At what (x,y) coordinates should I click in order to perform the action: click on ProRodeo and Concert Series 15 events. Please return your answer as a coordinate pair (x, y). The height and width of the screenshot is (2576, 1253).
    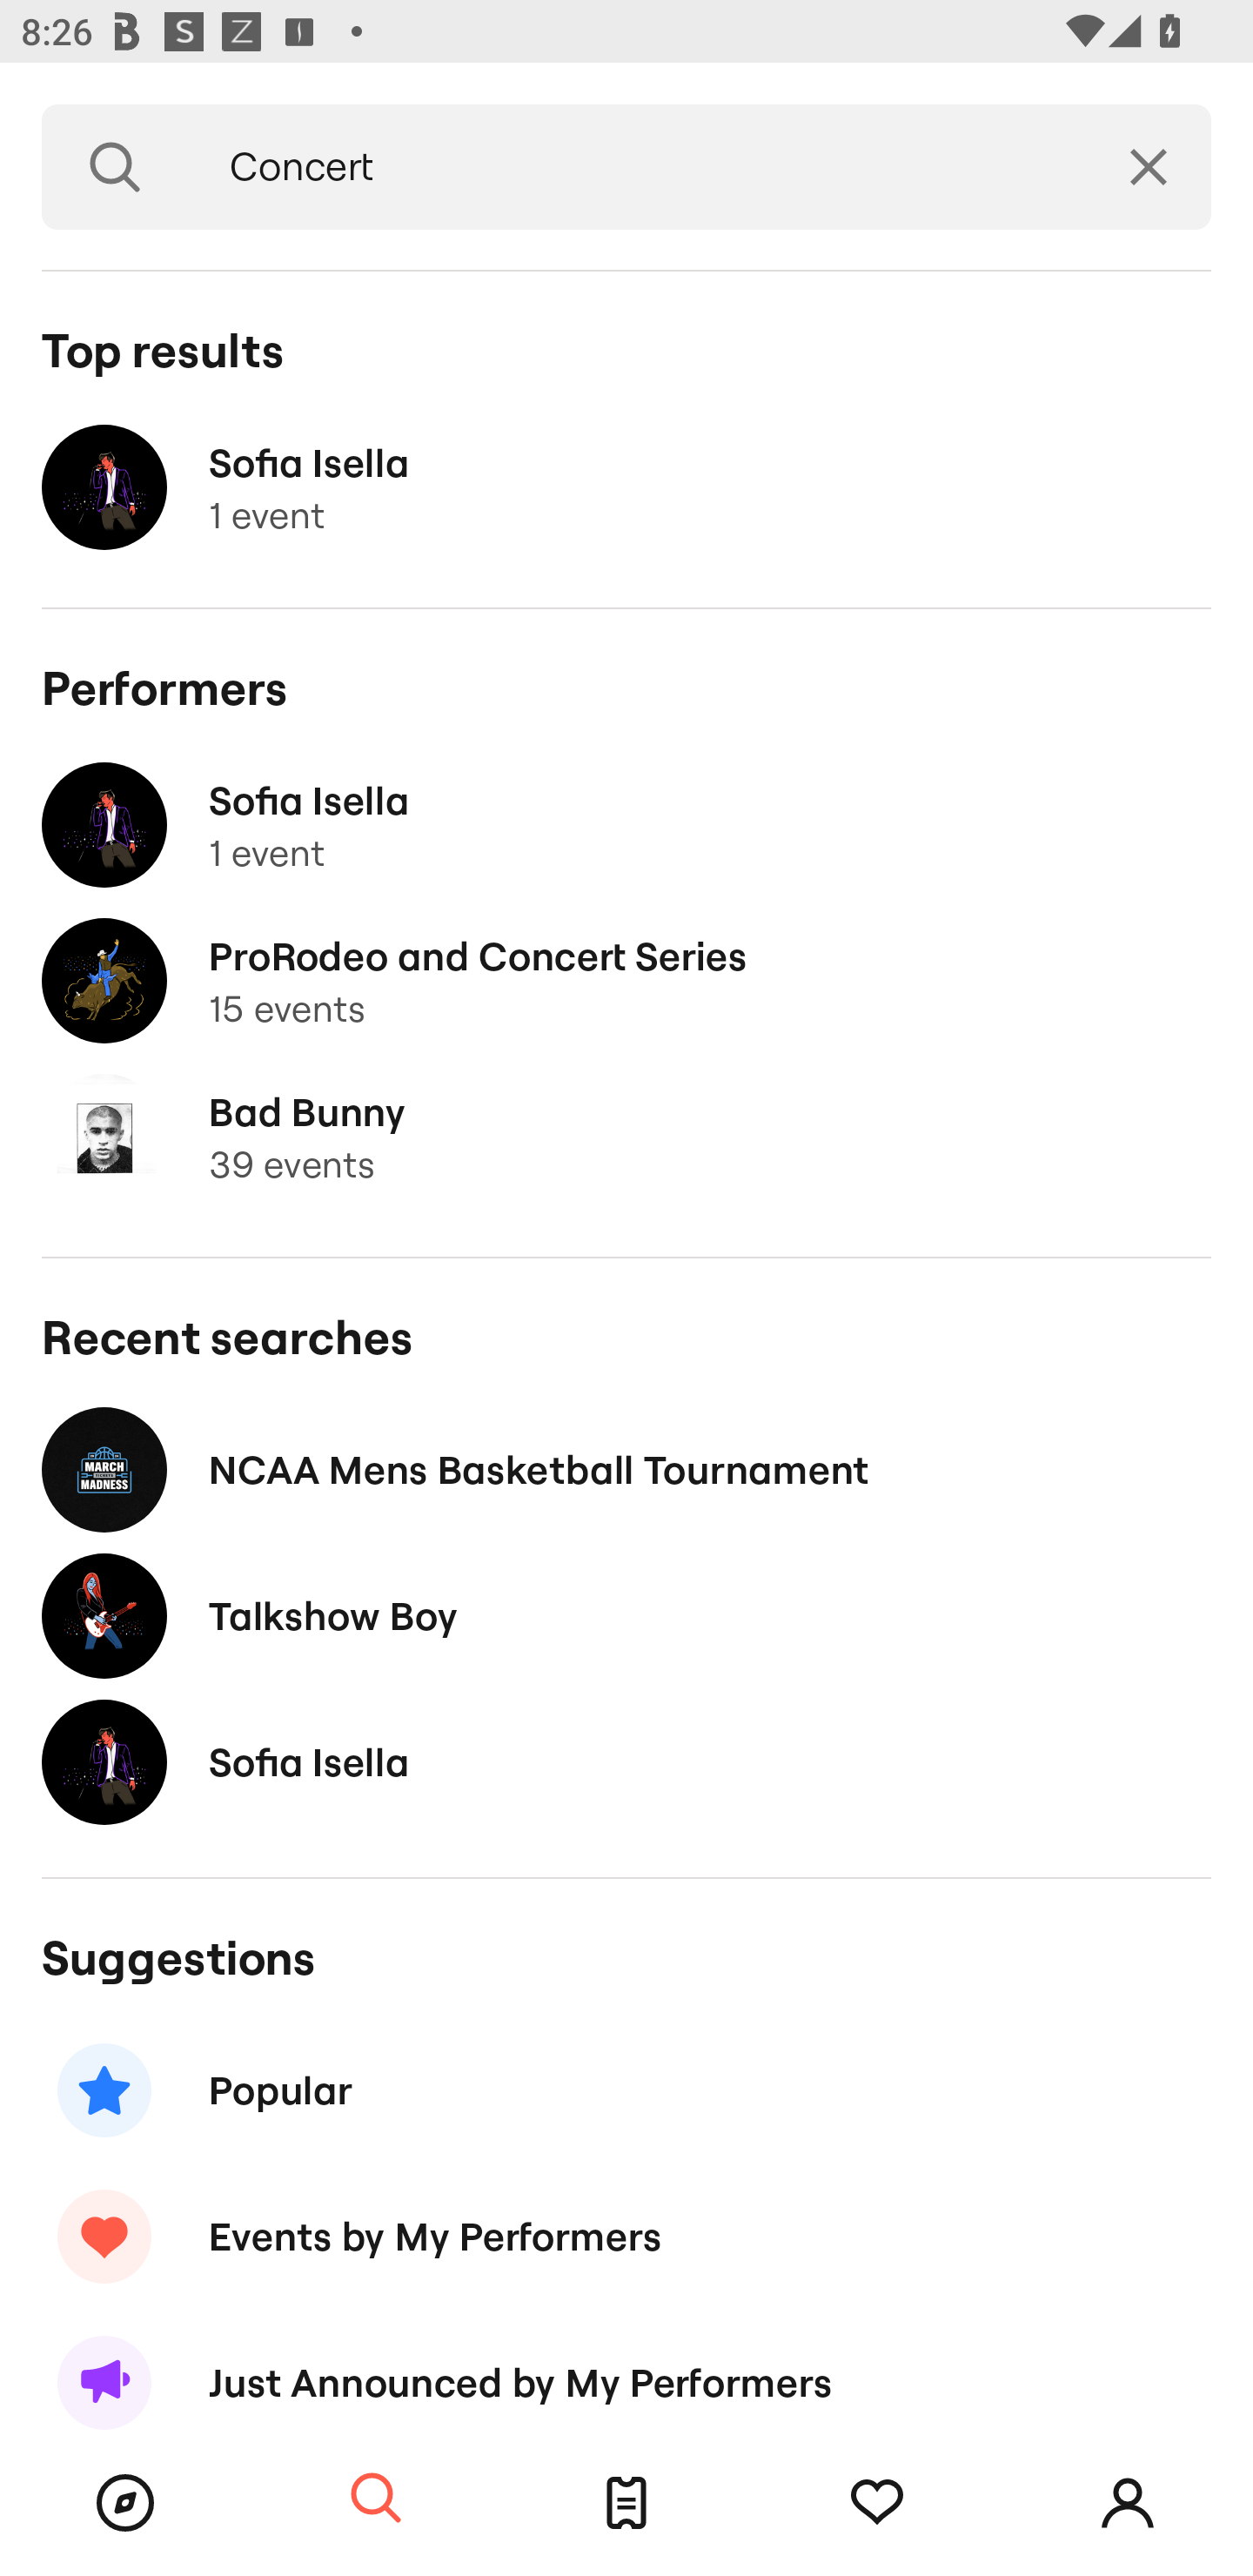
    Looking at the image, I should click on (626, 981).